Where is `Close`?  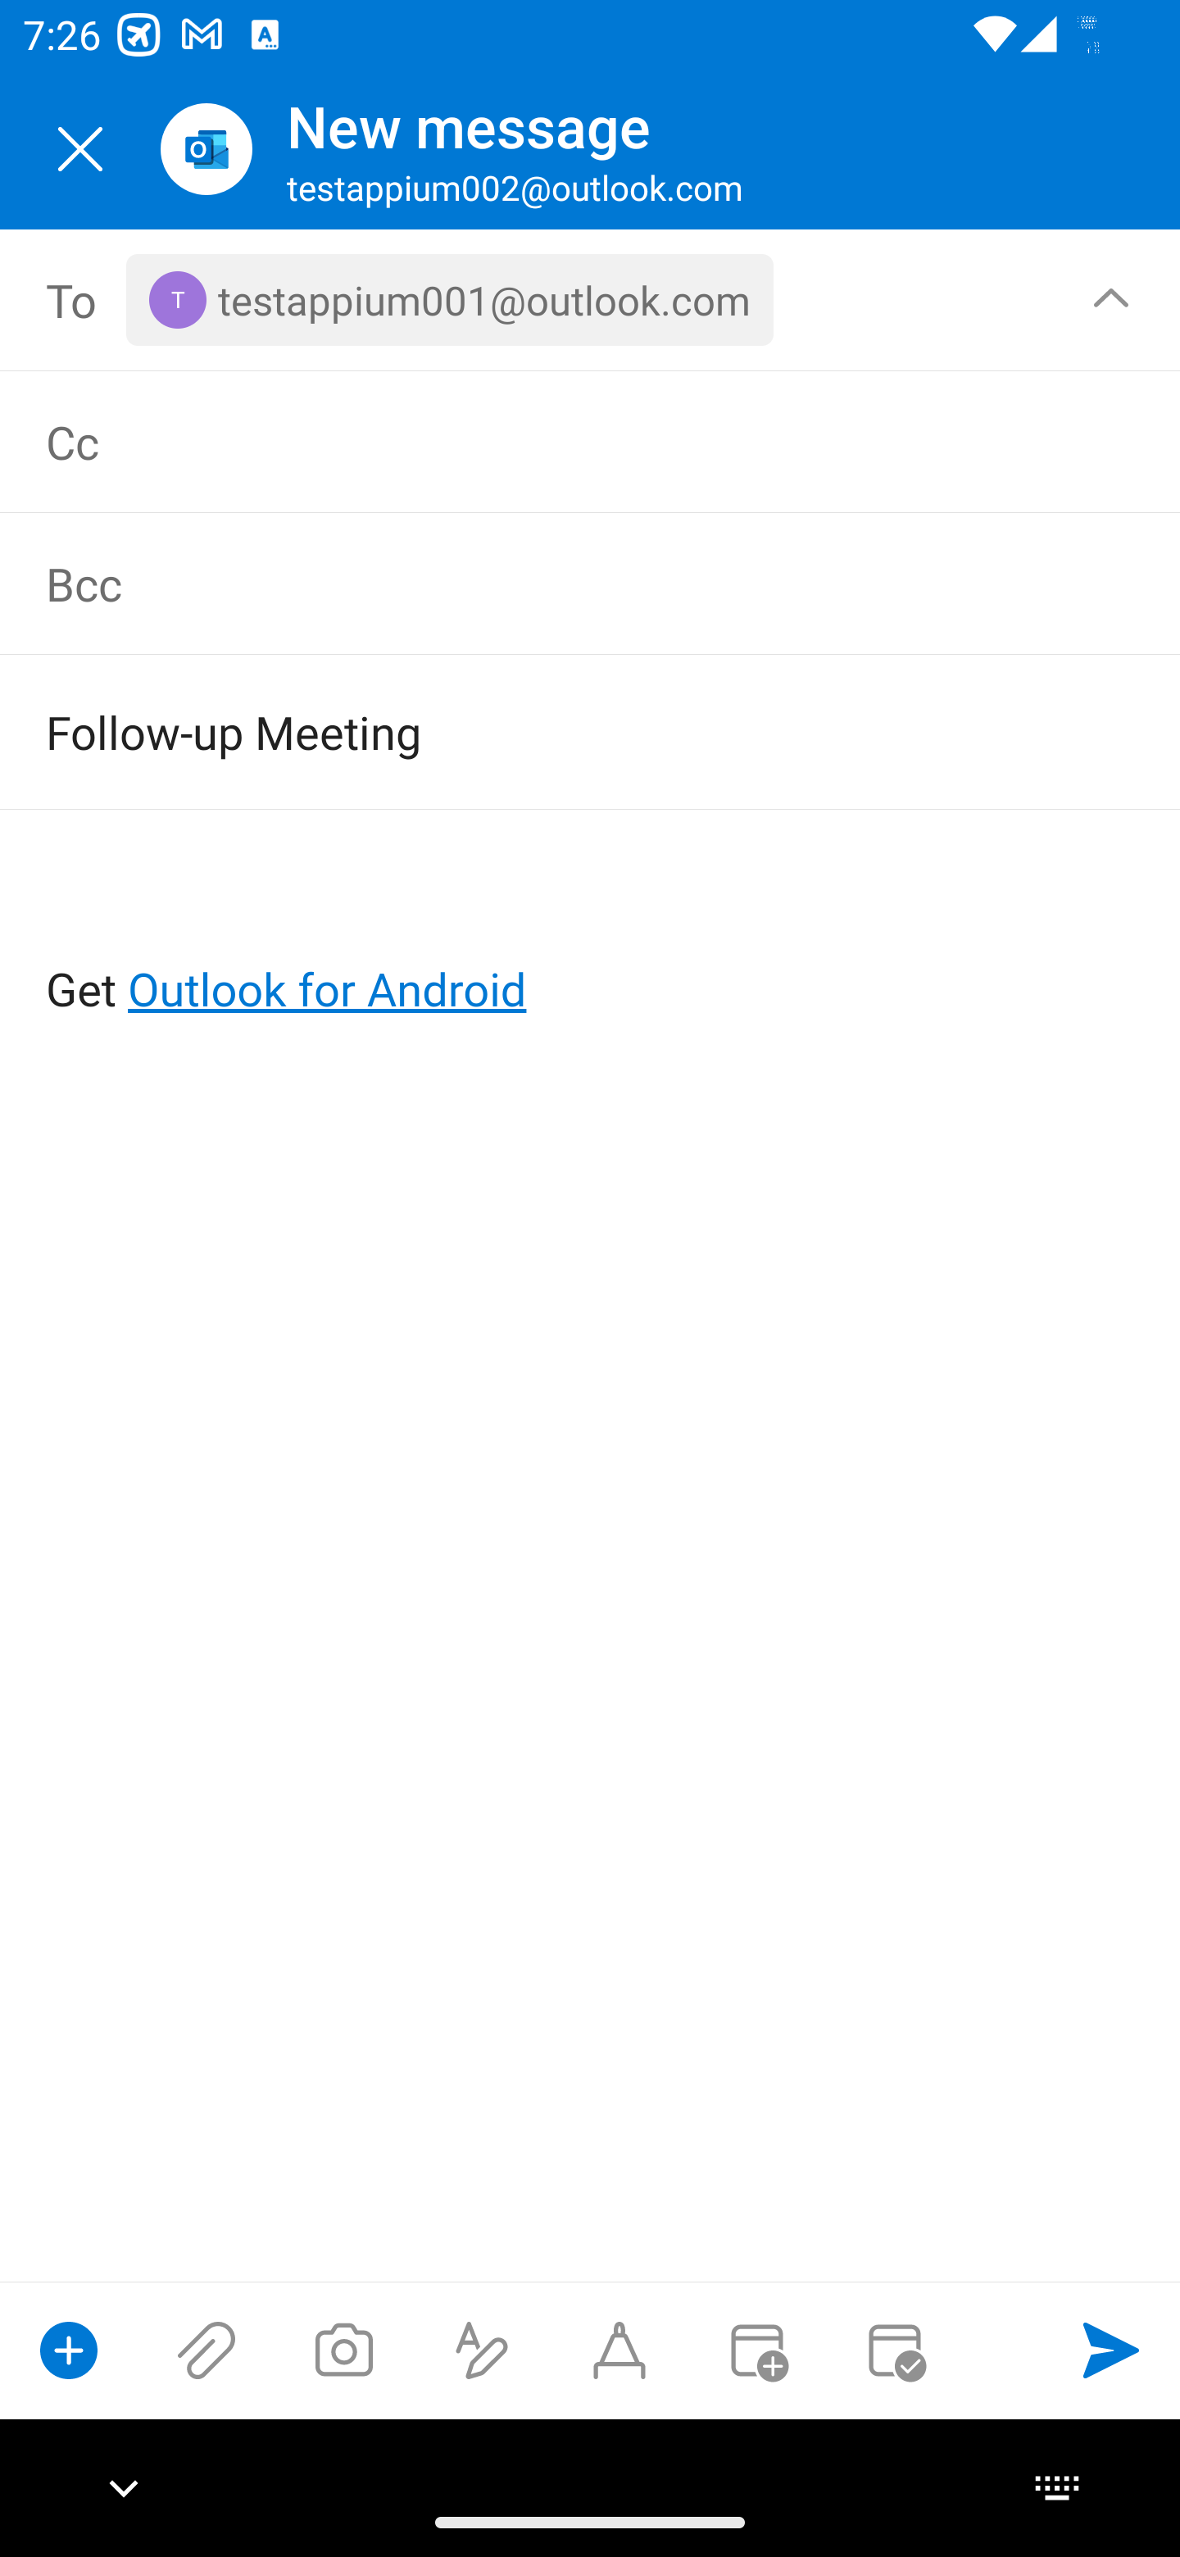
Close is located at coordinates (80, 149).